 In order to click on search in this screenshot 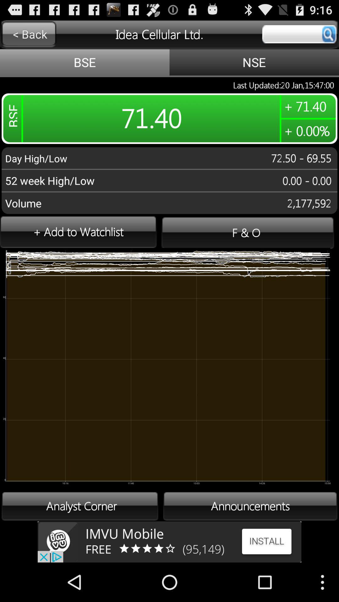, I will do `click(299, 34)`.